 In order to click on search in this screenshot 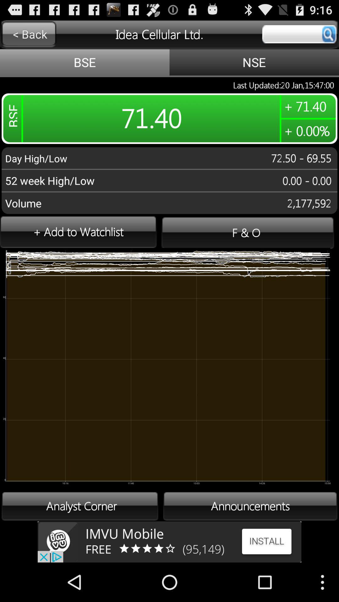, I will do `click(299, 34)`.